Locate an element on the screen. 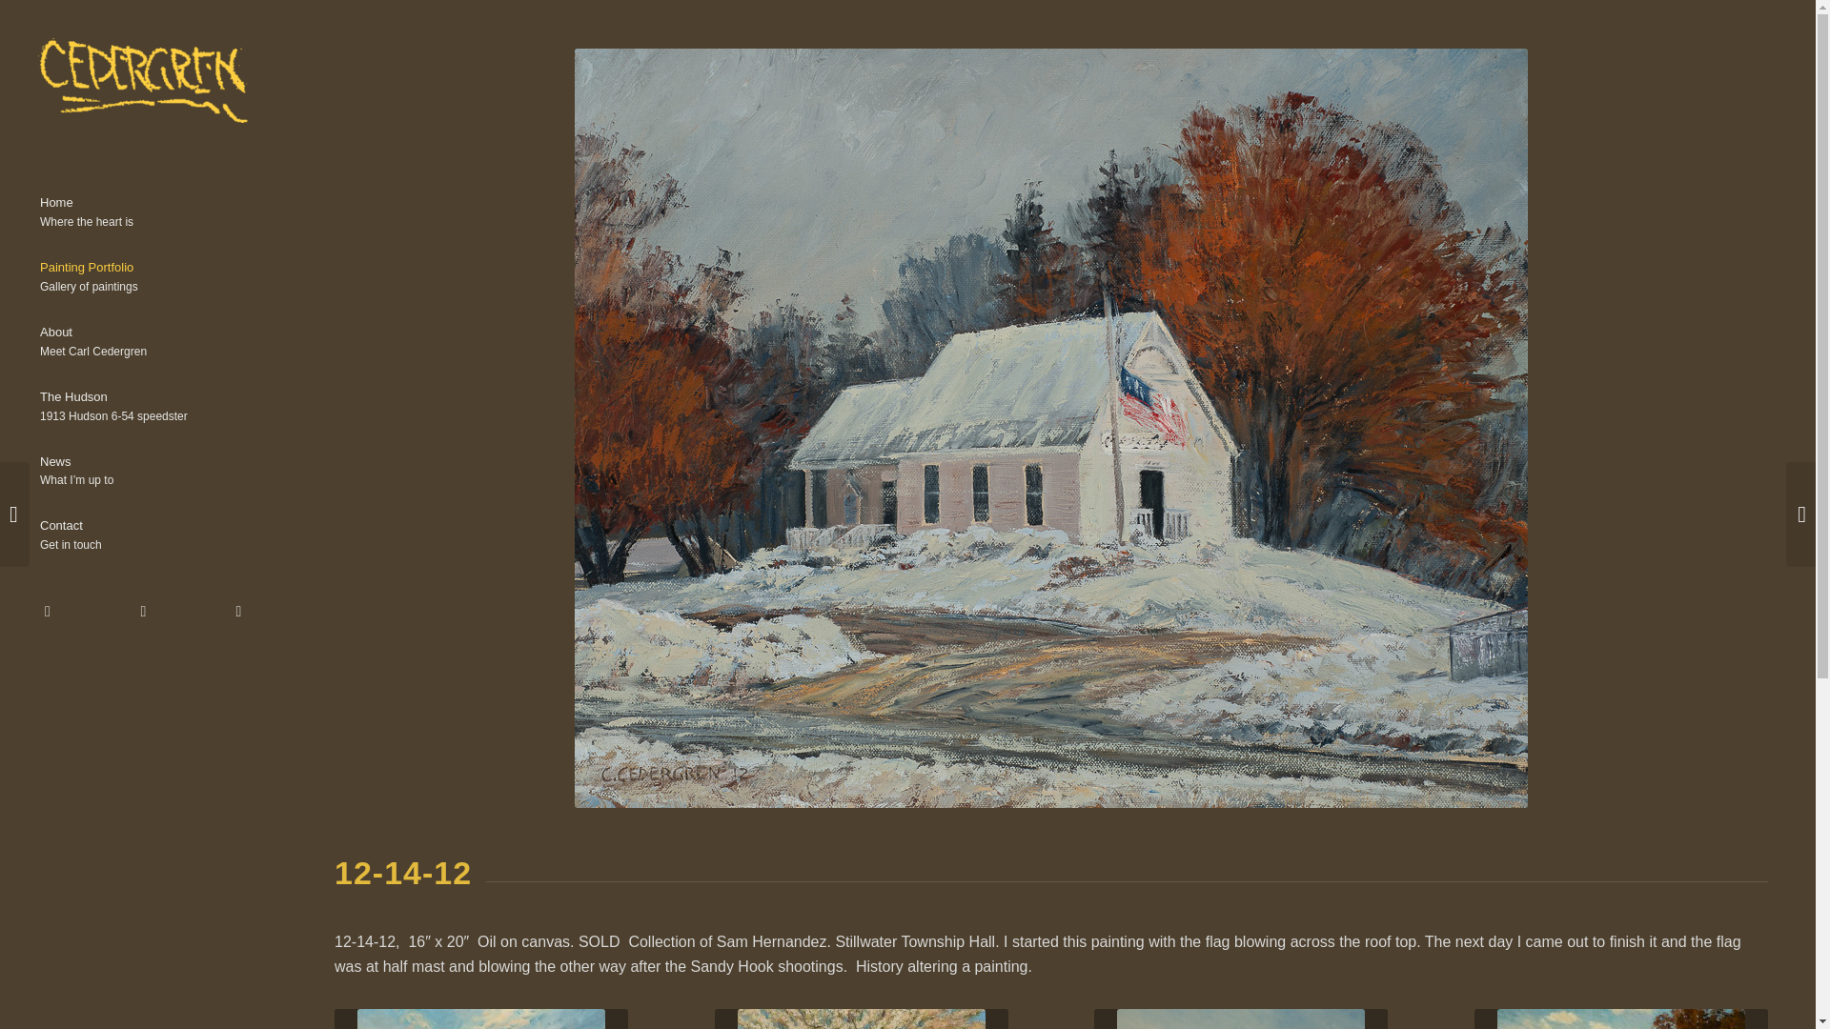 The height and width of the screenshot is (1029, 1830). Fall Across Staples Lake is located at coordinates (143, 535).